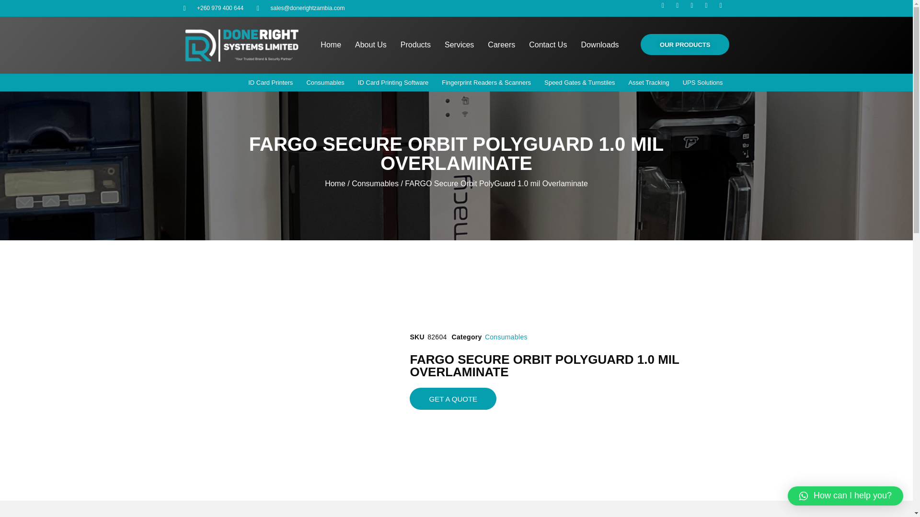 The height and width of the screenshot is (517, 920). What do you see at coordinates (599, 45) in the screenshot?
I see `Downloads` at bounding box center [599, 45].